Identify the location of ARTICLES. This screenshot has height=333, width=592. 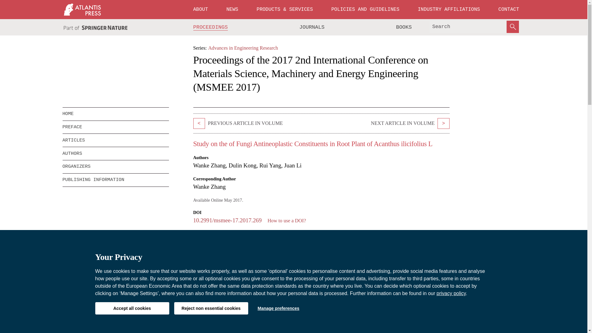
(115, 140).